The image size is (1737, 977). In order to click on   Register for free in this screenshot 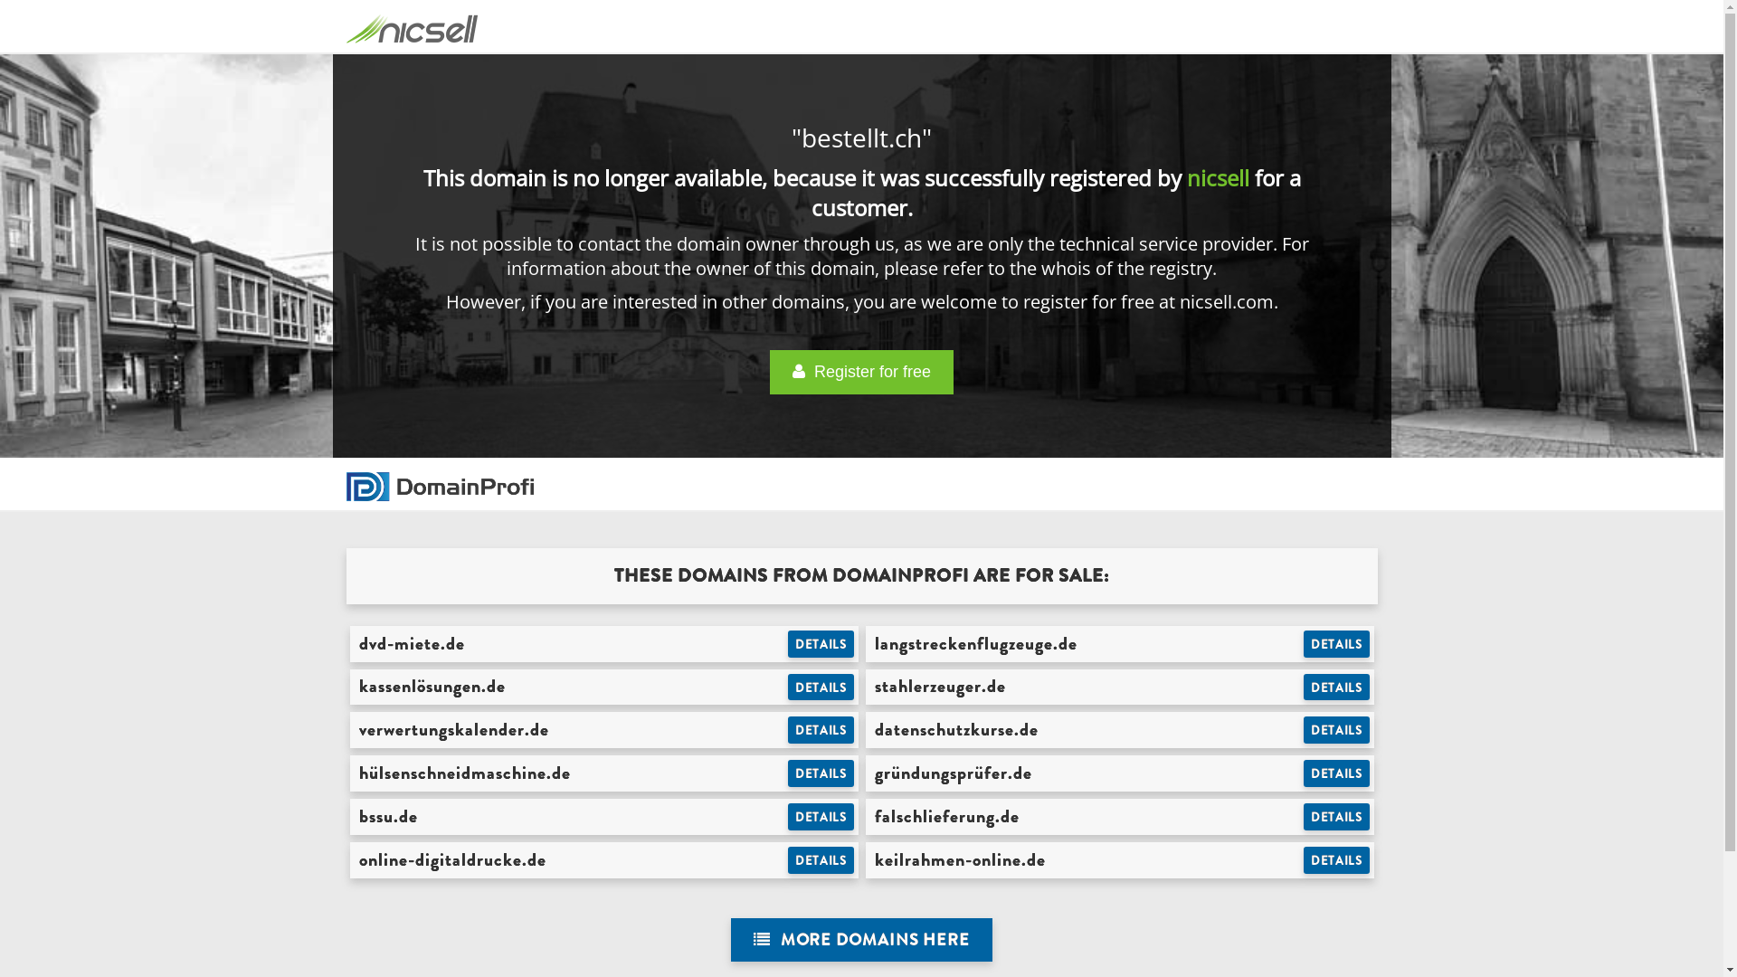, I will do `click(861, 373)`.